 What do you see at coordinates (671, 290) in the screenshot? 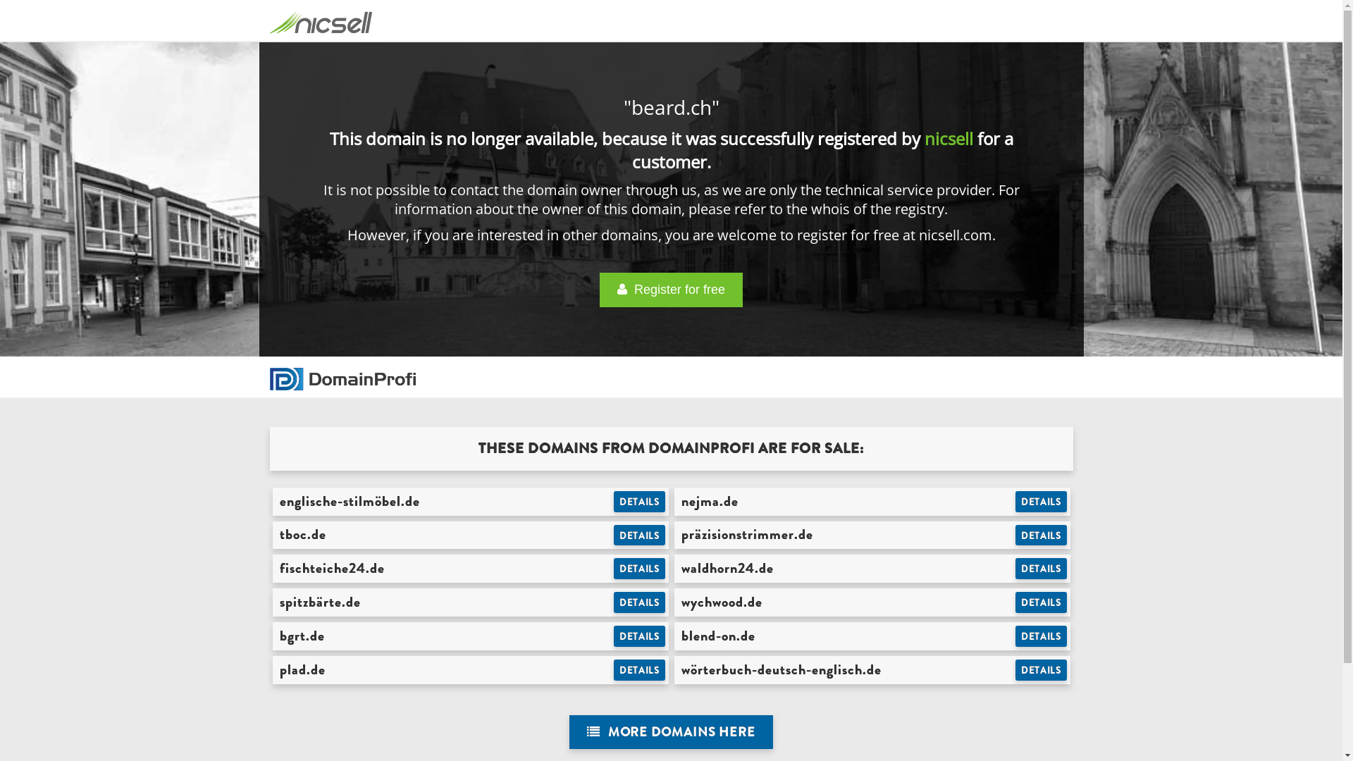
I see `  Register for free` at bounding box center [671, 290].